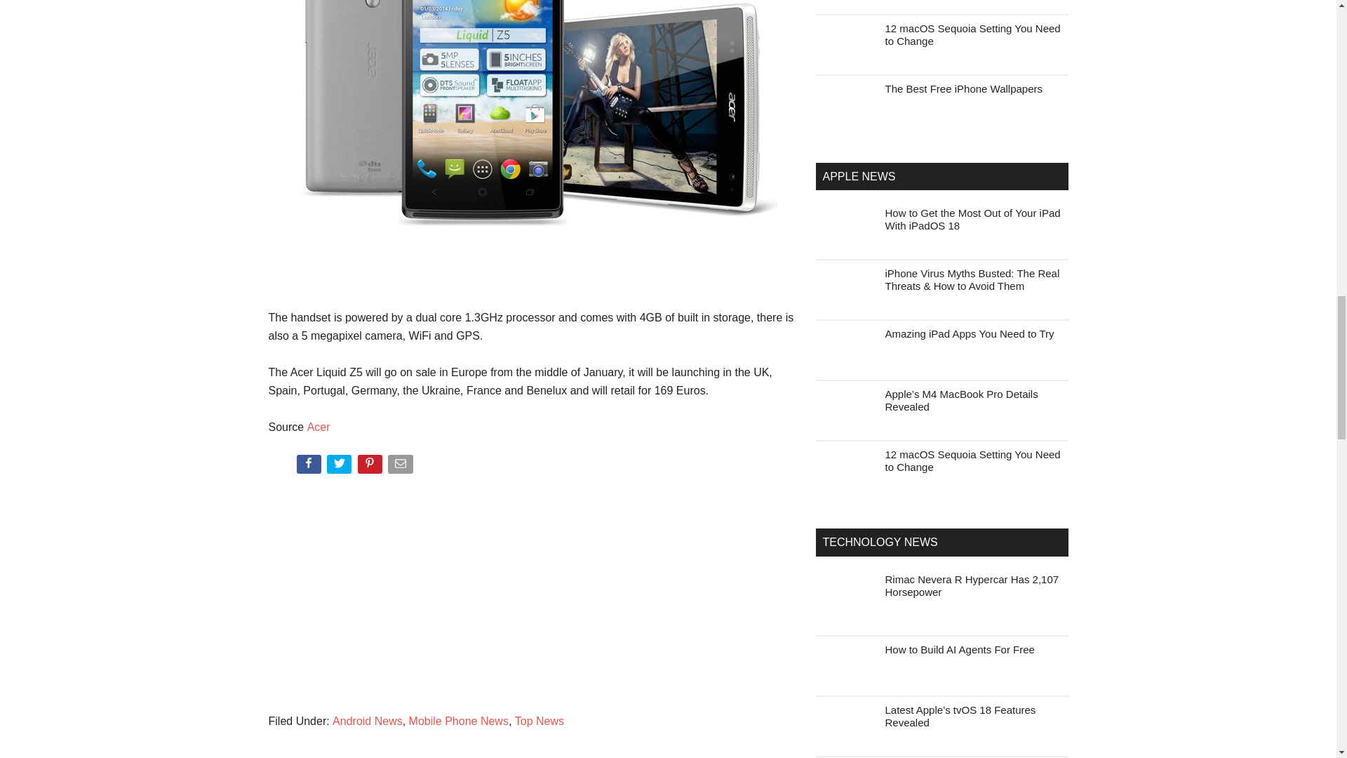  Describe the element at coordinates (368, 721) in the screenshot. I see `Android News` at that location.